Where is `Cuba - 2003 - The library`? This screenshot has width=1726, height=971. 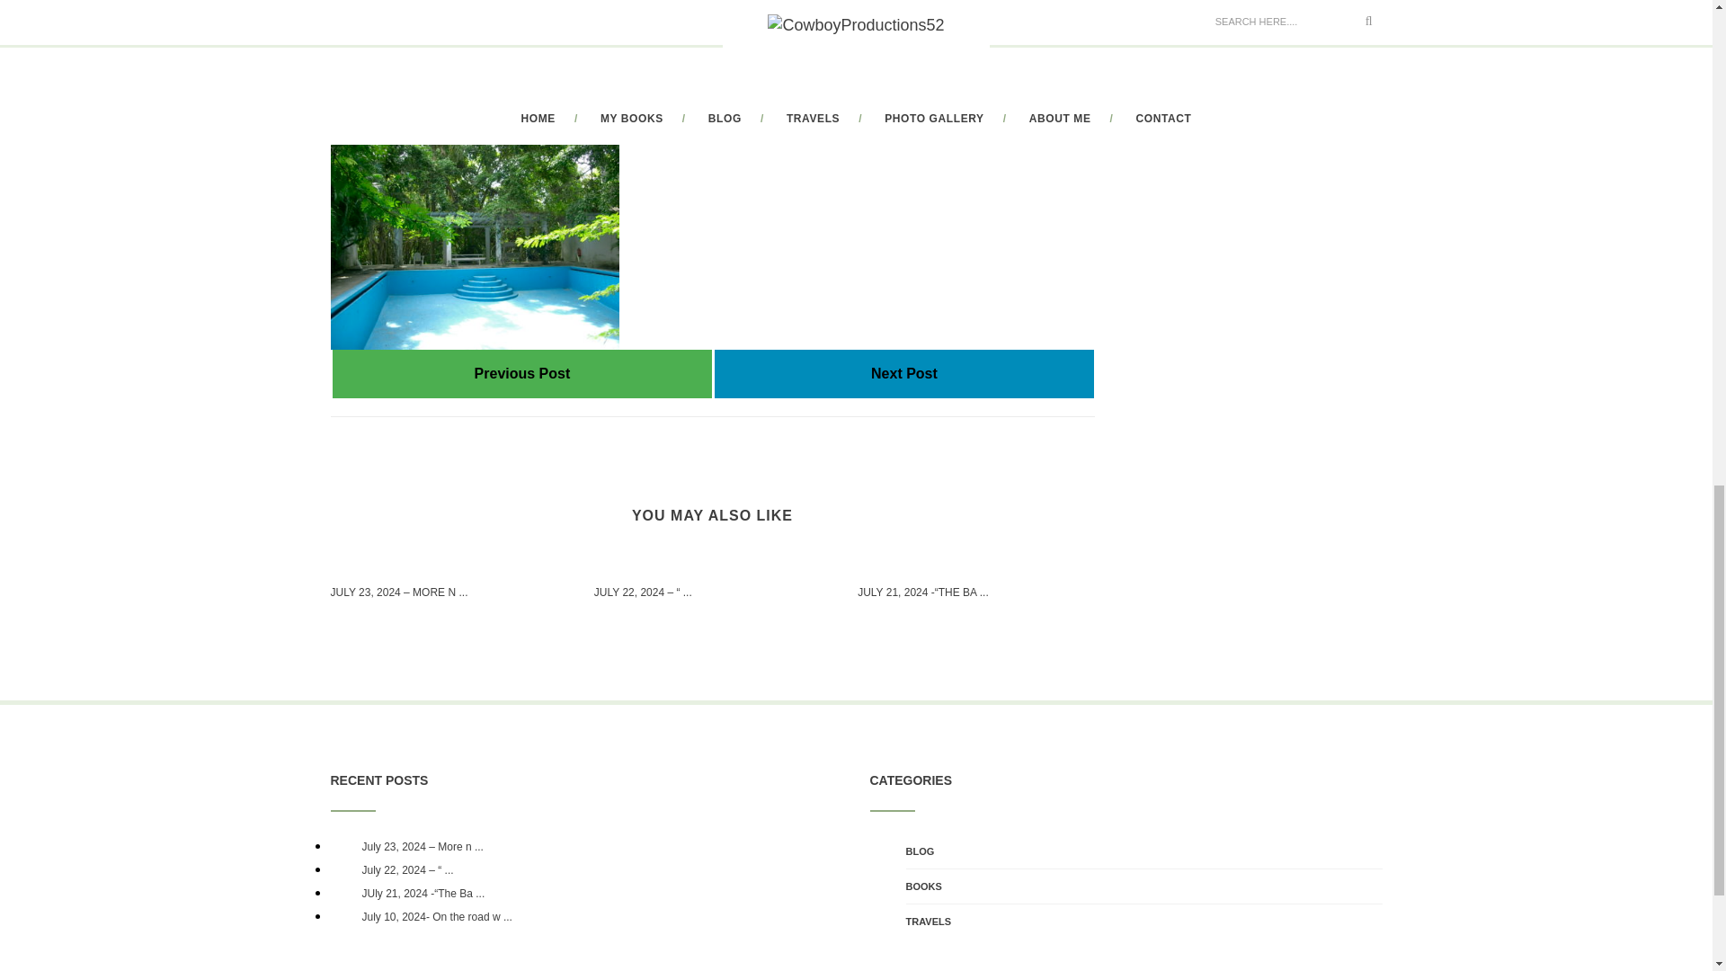 Cuba - 2003 - The library is located at coordinates (522, 374).